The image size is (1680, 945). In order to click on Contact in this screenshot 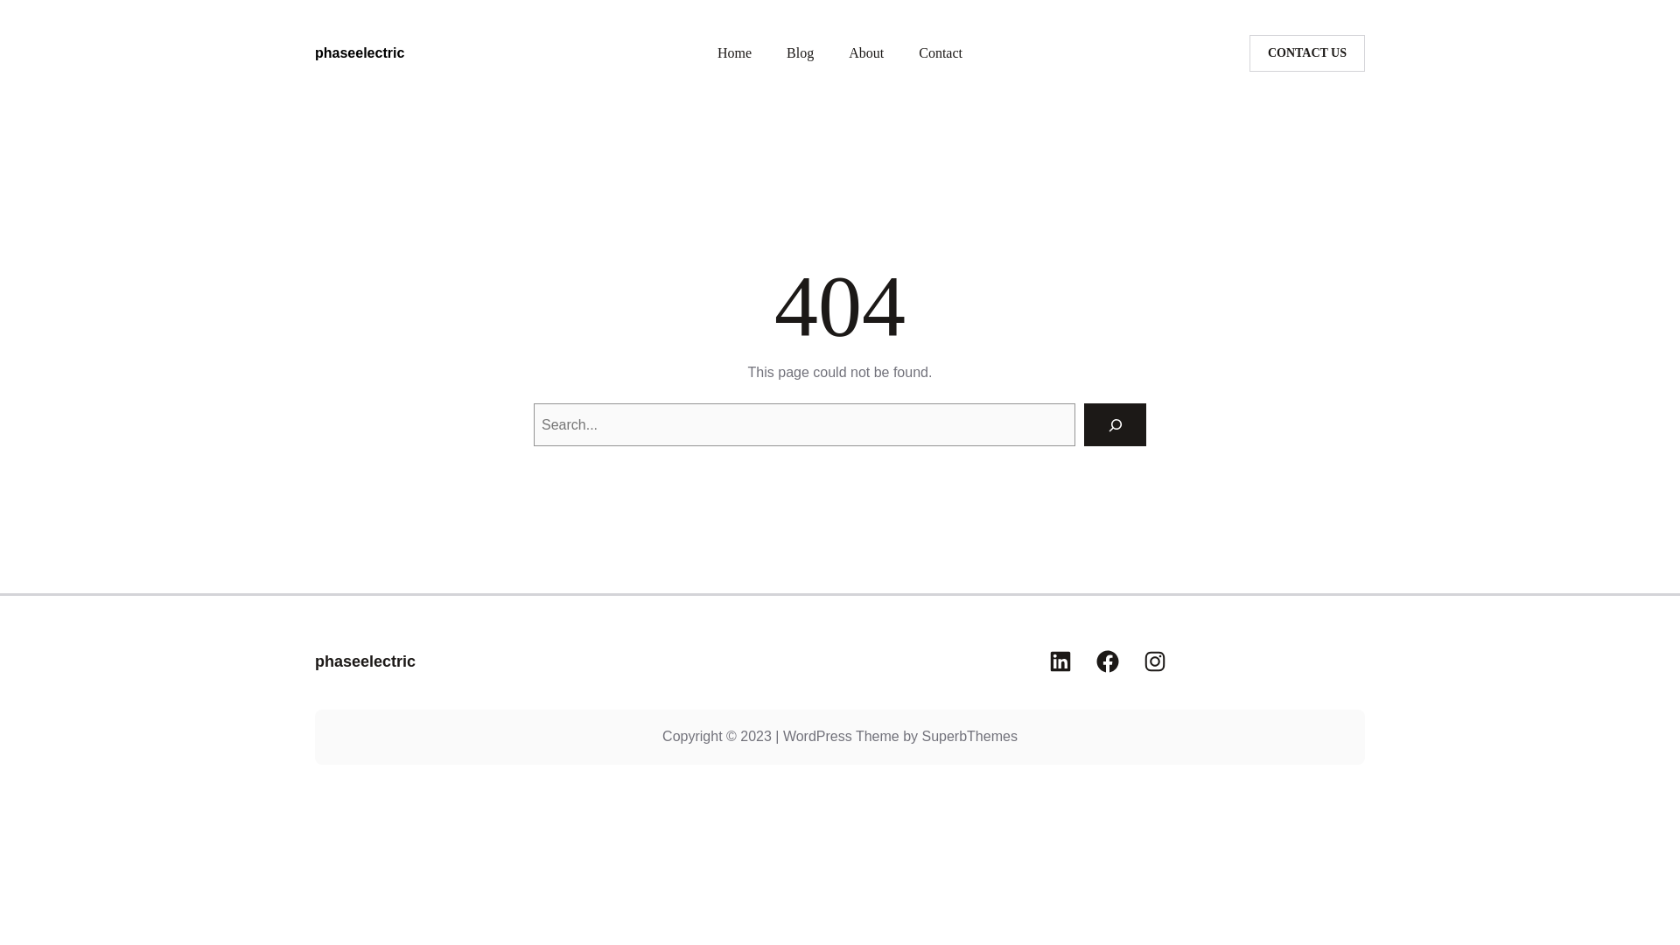, I will do `click(941, 52)`.